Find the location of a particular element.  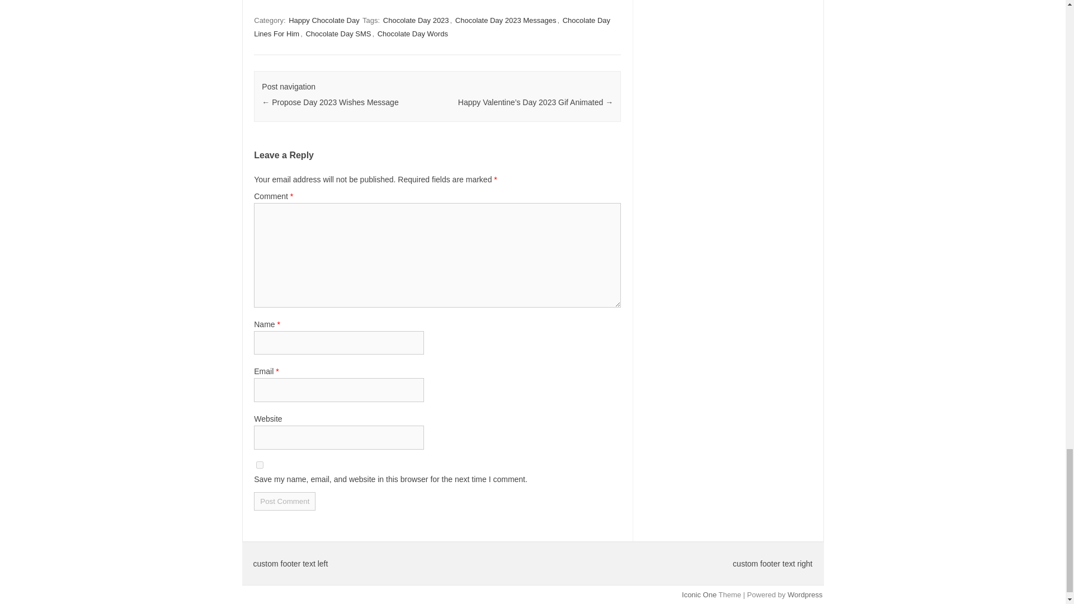

Post Comment is located at coordinates (284, 501).